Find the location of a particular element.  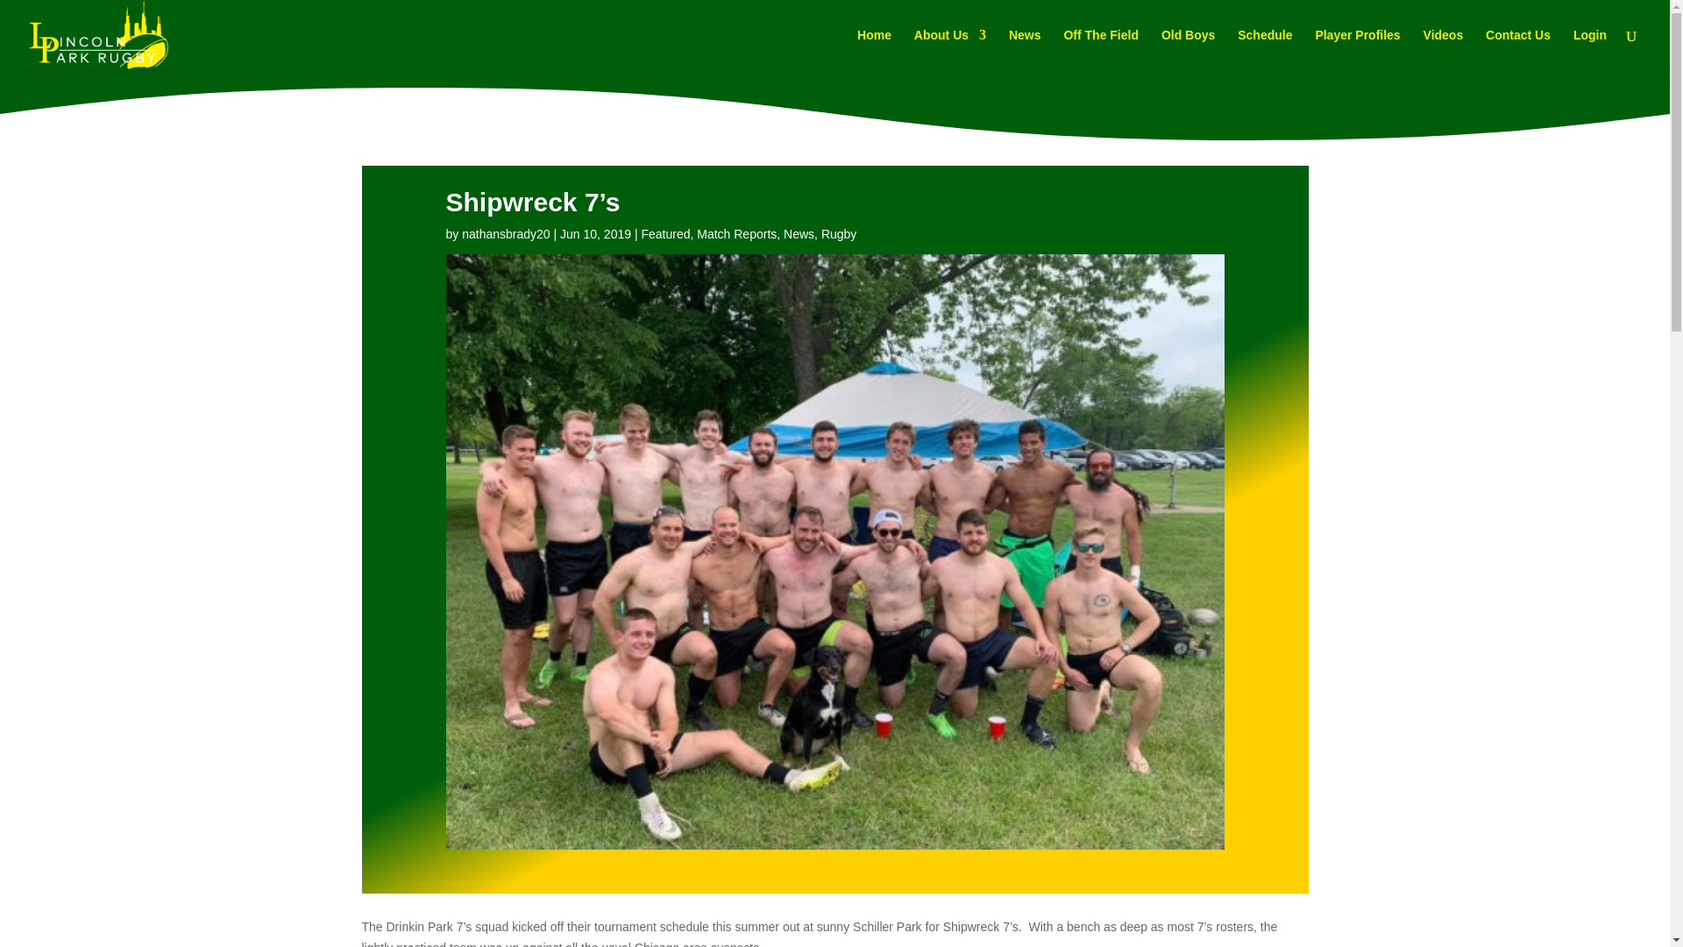

Match Reports is located at coordinates (736, 234).